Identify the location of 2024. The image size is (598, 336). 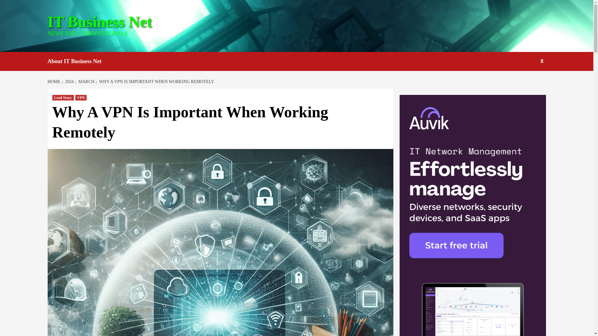
(69, 82).